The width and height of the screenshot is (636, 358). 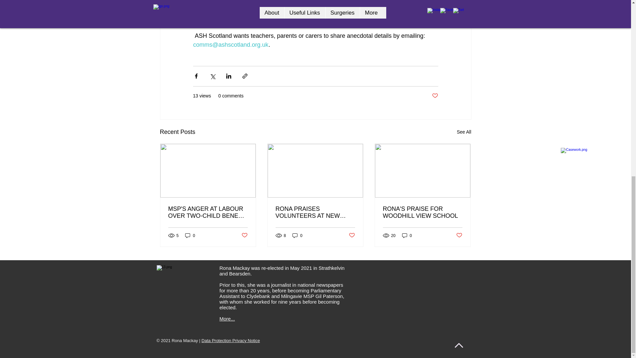 What do you see at coordinates (407, 235) in the screenshot?
I see `0` at bounding box center [407, 235].